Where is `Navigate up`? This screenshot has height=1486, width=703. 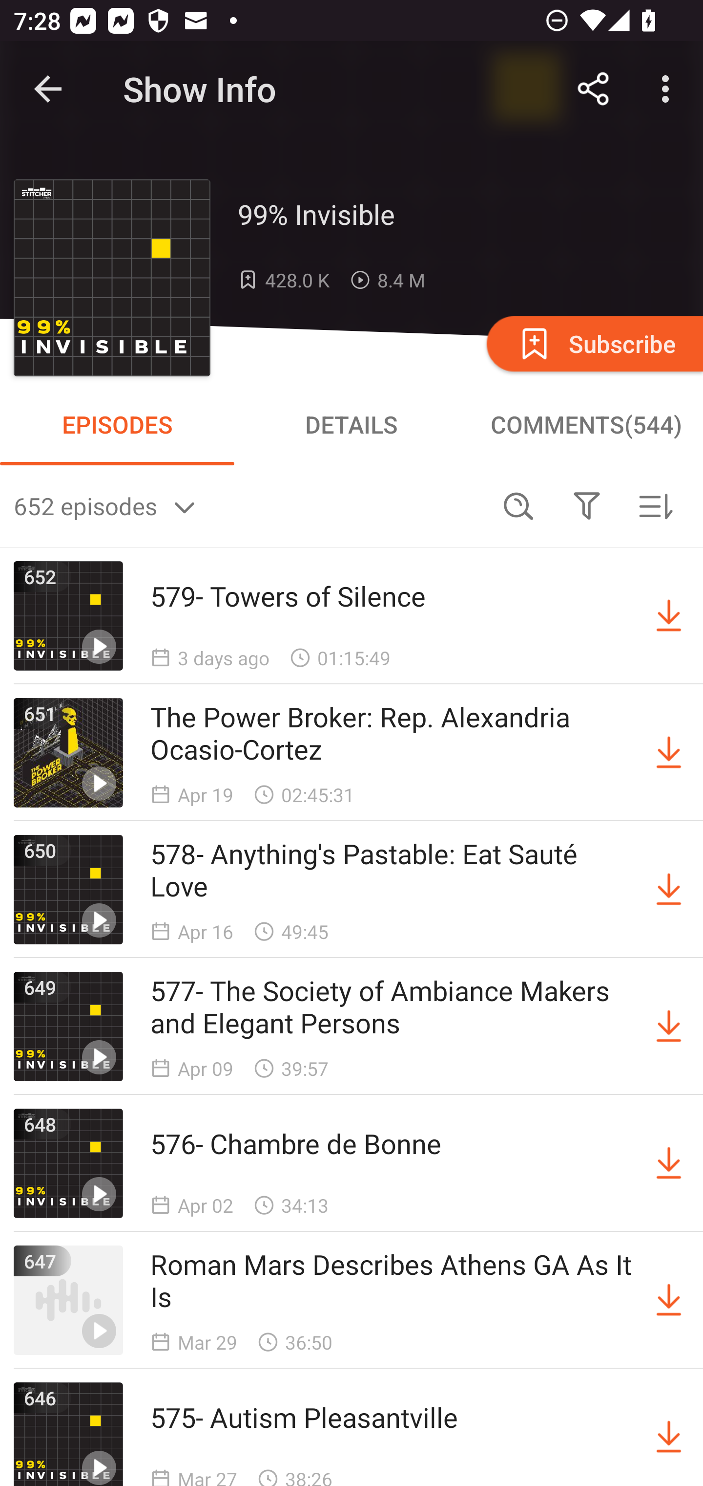 Navigate up is located at coordinates (48, 89).